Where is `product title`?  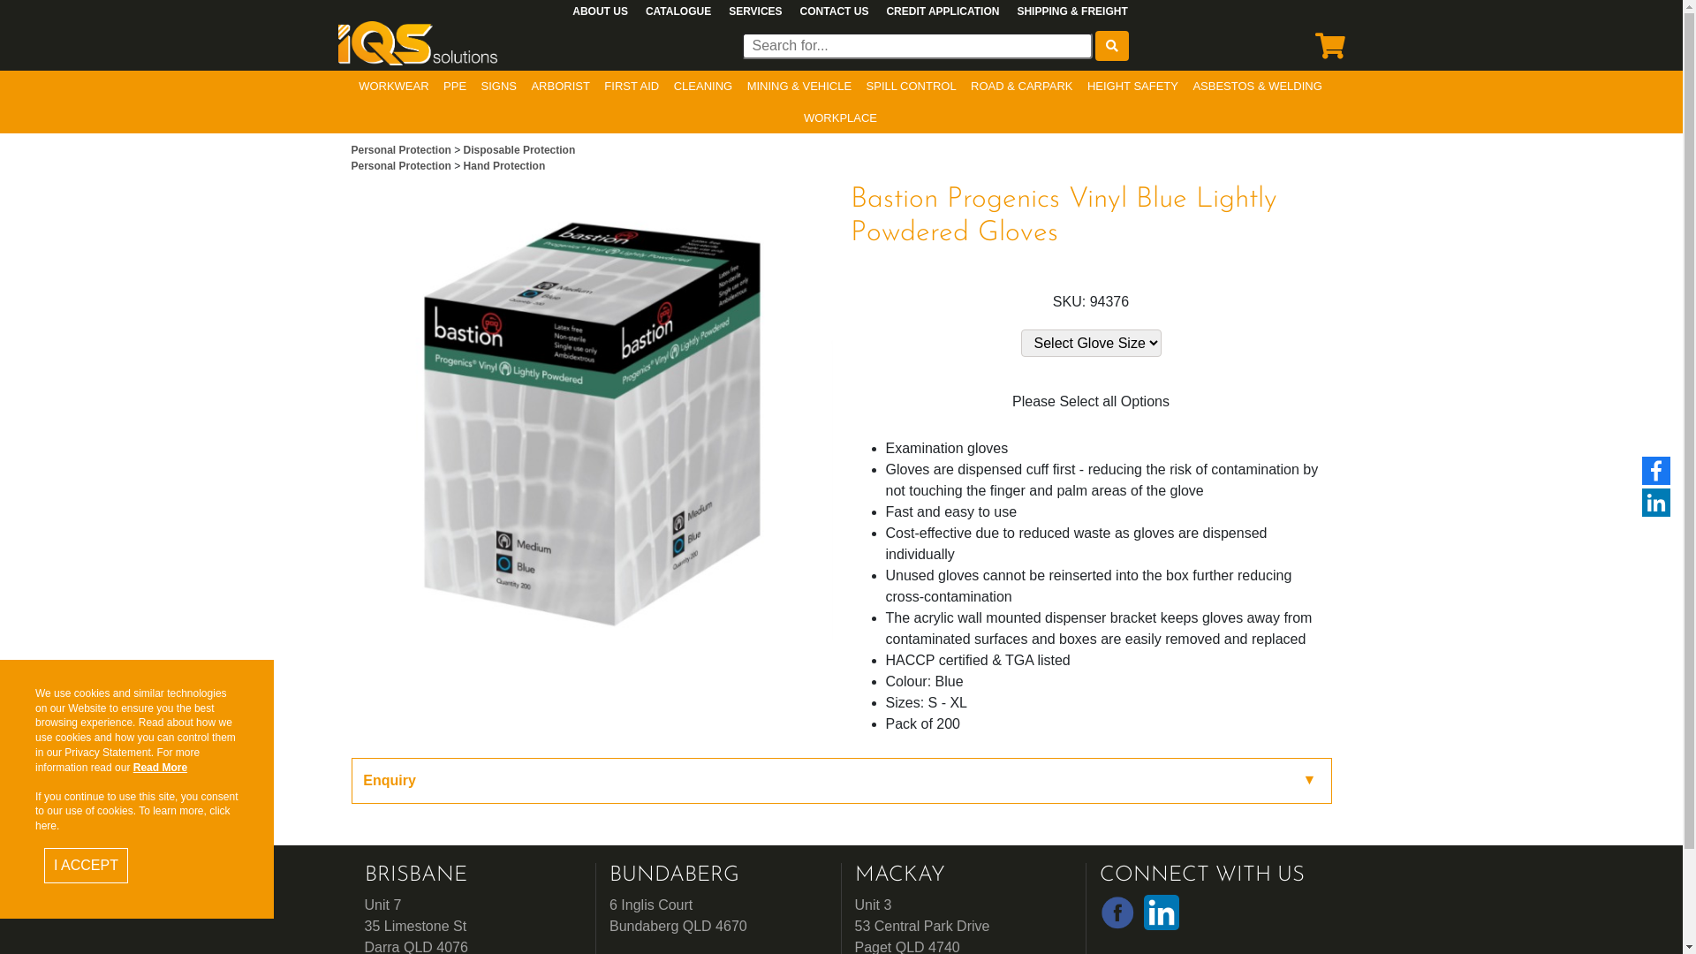
product title is located at coordinates (918, 46).